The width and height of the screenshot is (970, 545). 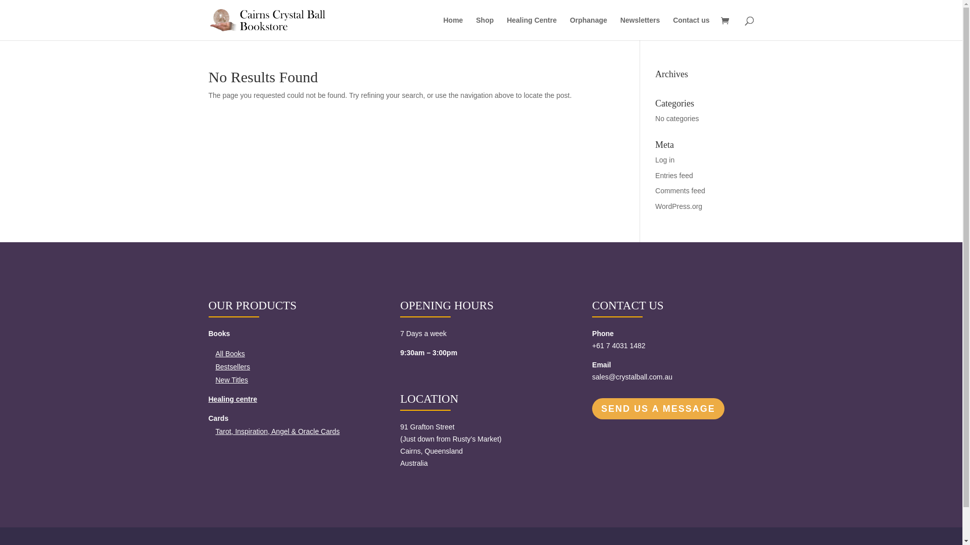 I want to click on Newsletters, so click(x=641, y=28).